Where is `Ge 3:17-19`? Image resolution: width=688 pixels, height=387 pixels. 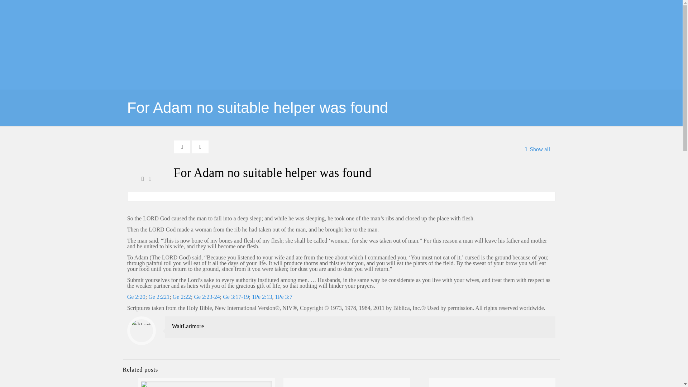
Ge 3:17-19 is located at coordinates (236, 297).